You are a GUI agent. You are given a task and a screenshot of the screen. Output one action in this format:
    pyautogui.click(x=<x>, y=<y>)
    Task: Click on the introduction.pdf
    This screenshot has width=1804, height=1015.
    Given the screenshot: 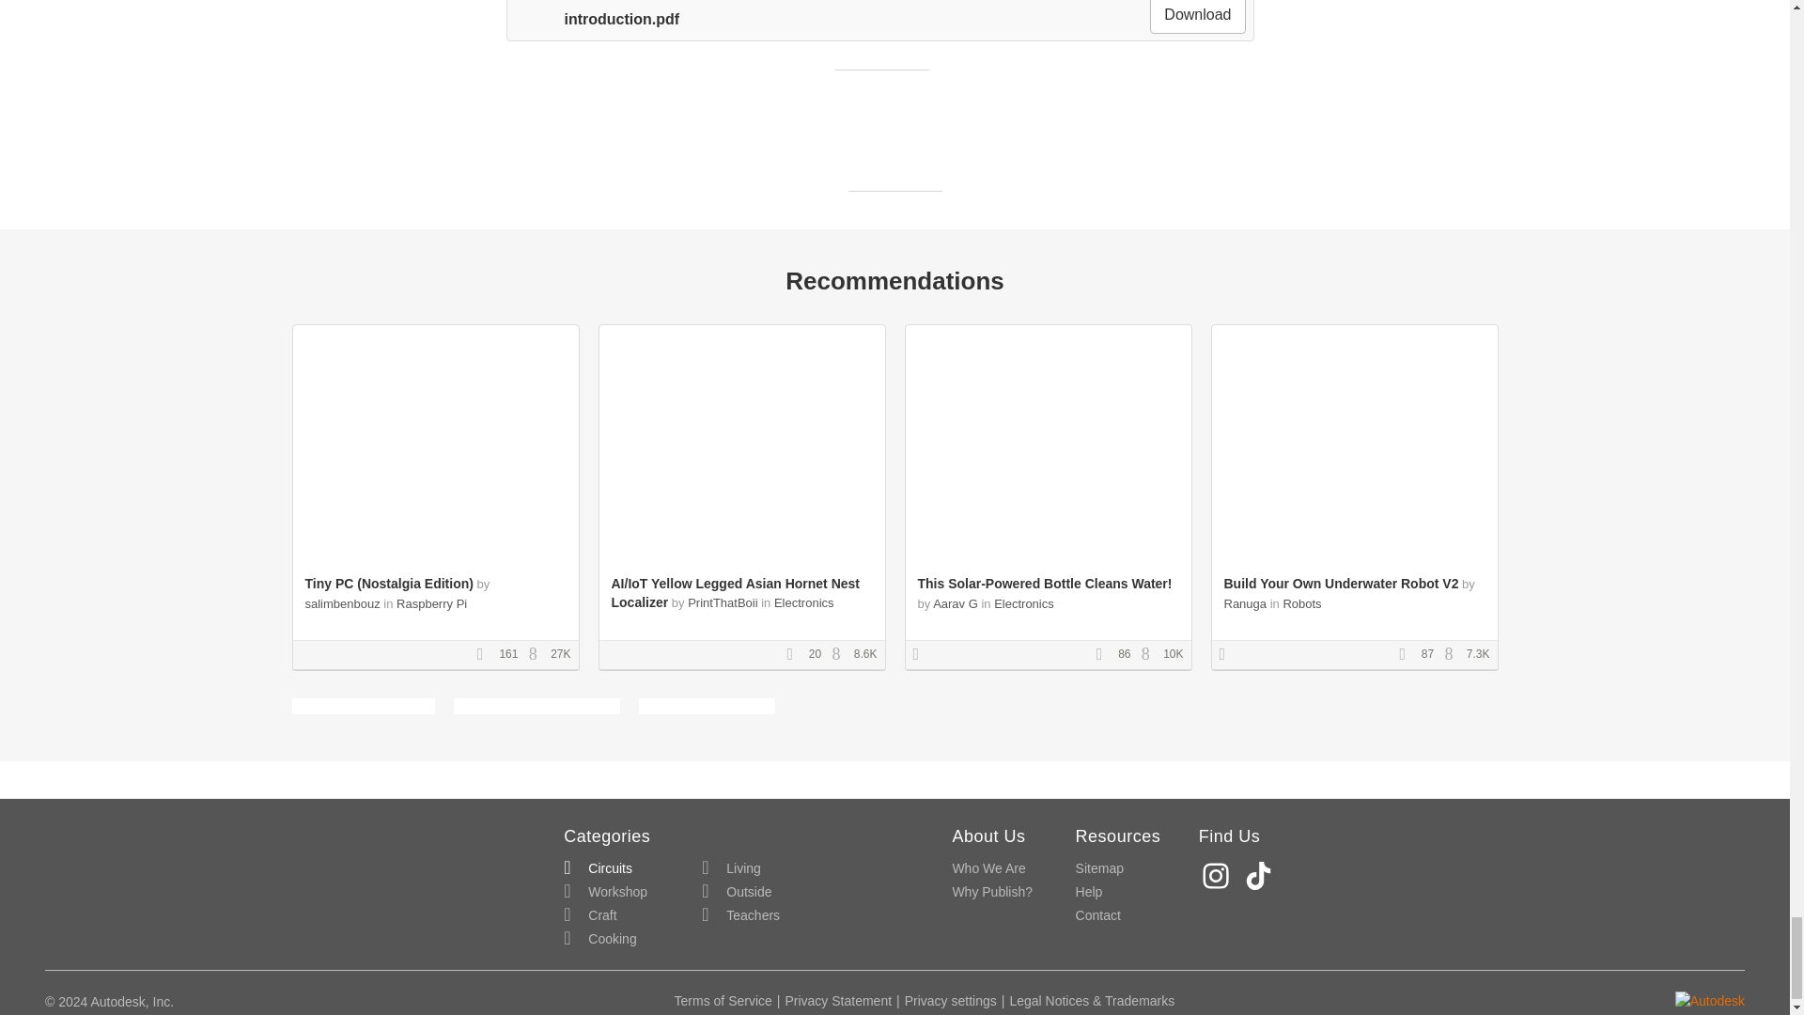 What is the action you would take?
    pyautogui.click(x=596, y=19)
    